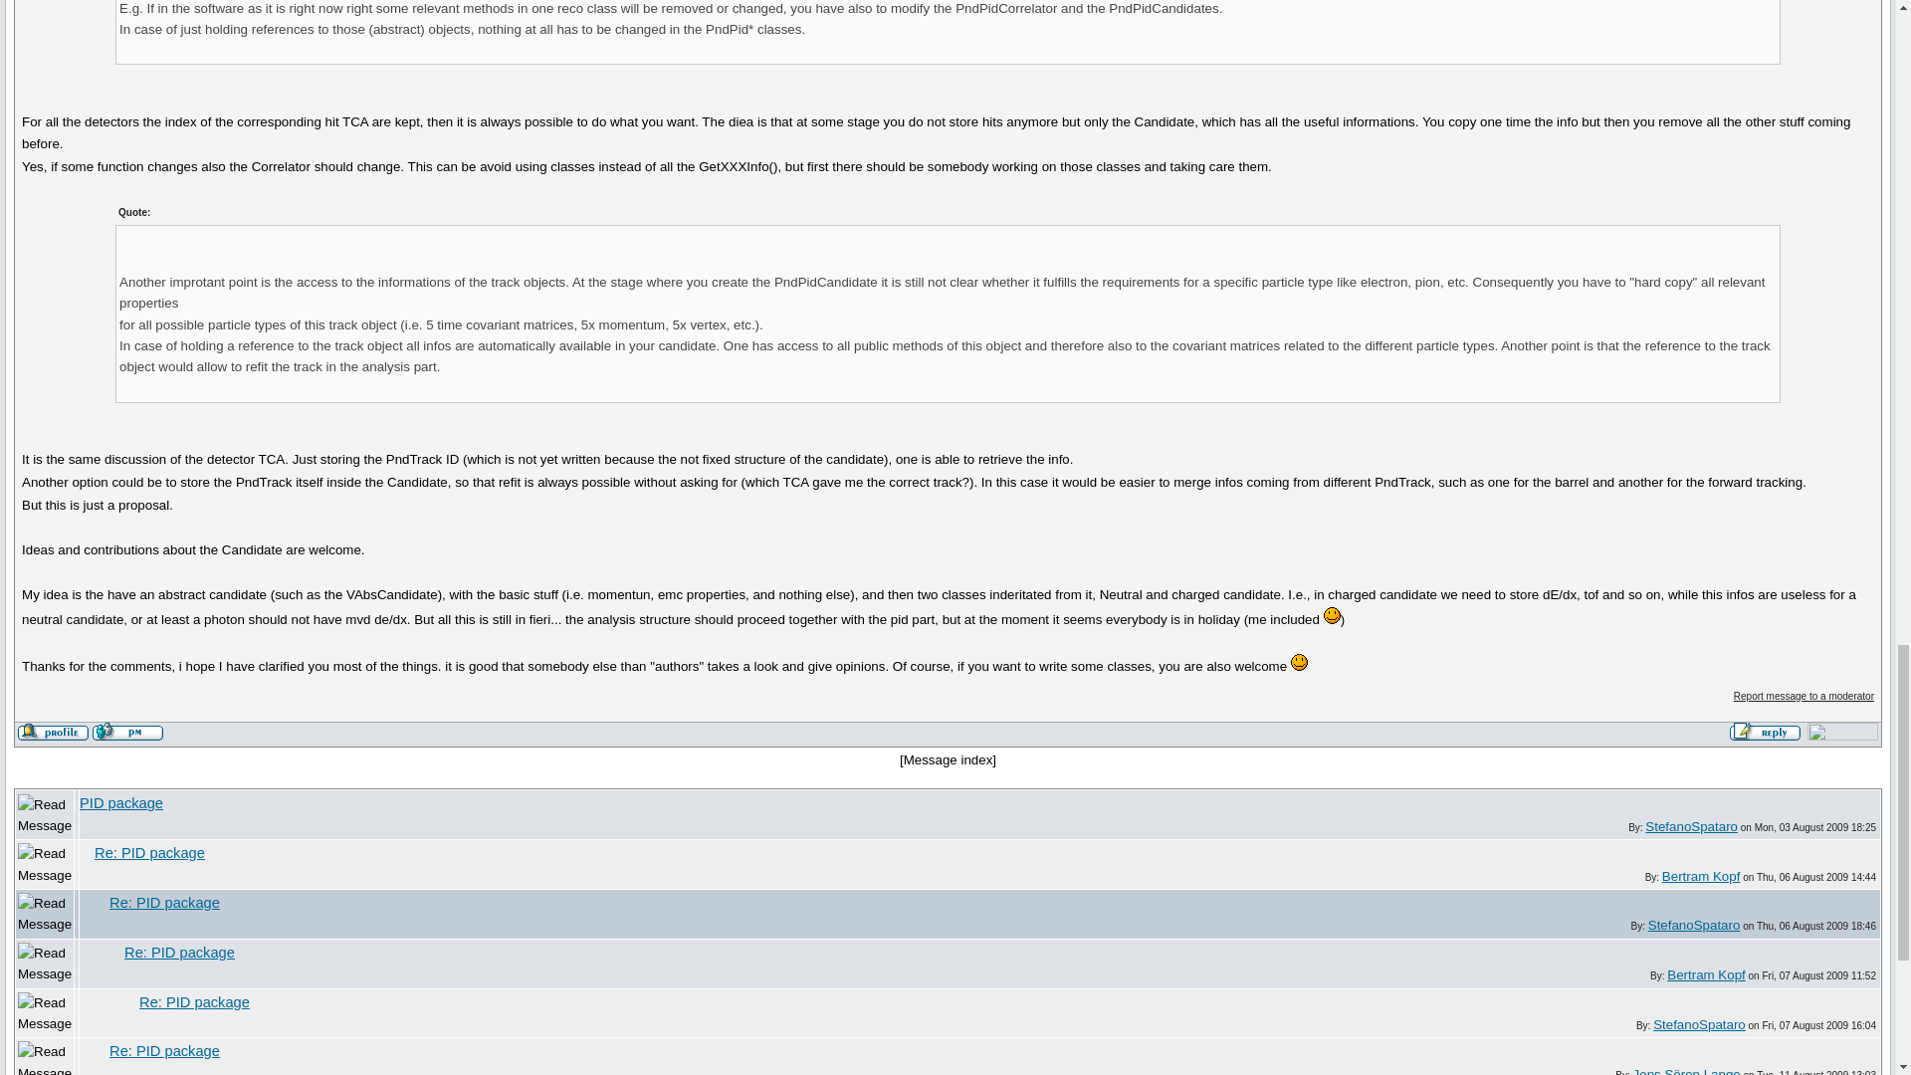  I want to click on Bertram Kopf, so click(1702, 876).